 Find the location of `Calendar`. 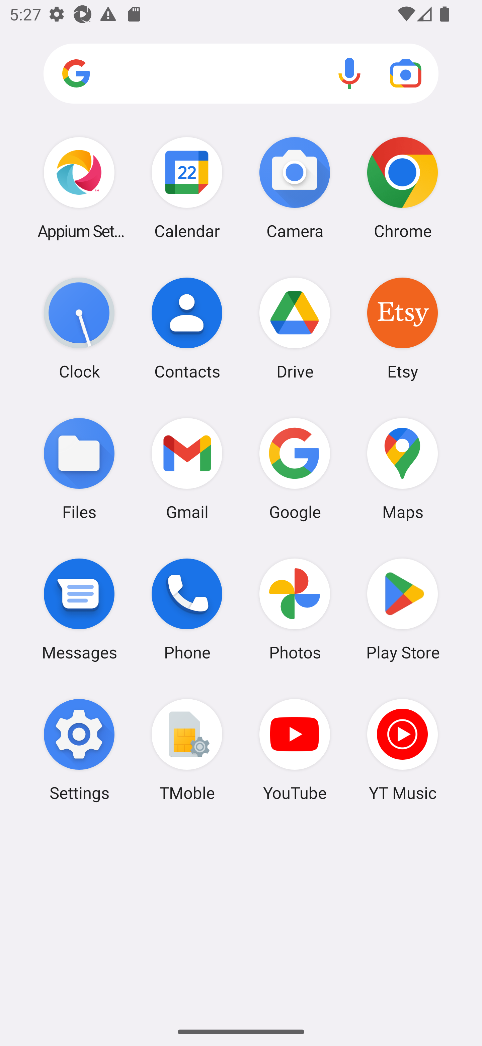

Calendar is located at coordinates (187, 188).